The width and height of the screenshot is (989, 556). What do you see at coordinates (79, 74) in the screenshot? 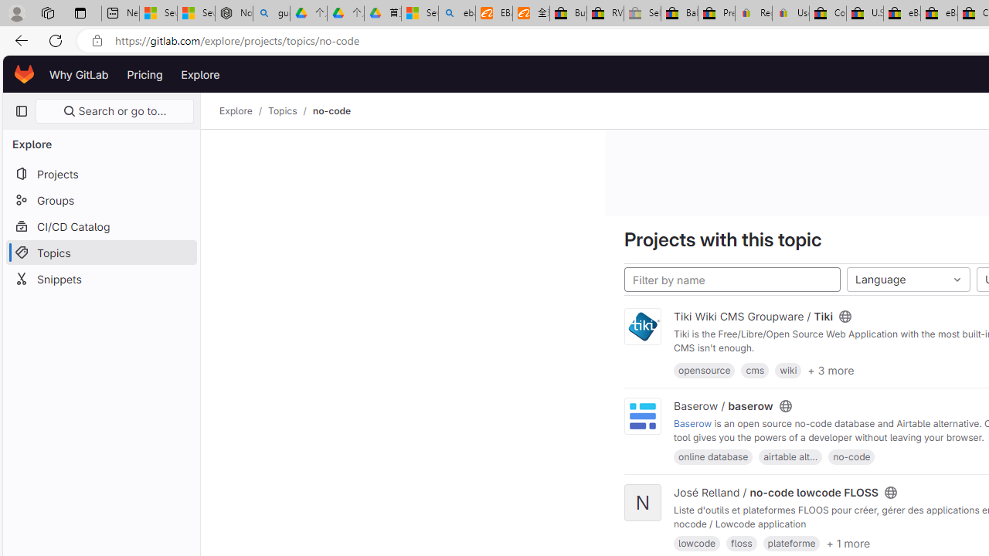
I see `Why GitLab` at bounding box center [79, 74].